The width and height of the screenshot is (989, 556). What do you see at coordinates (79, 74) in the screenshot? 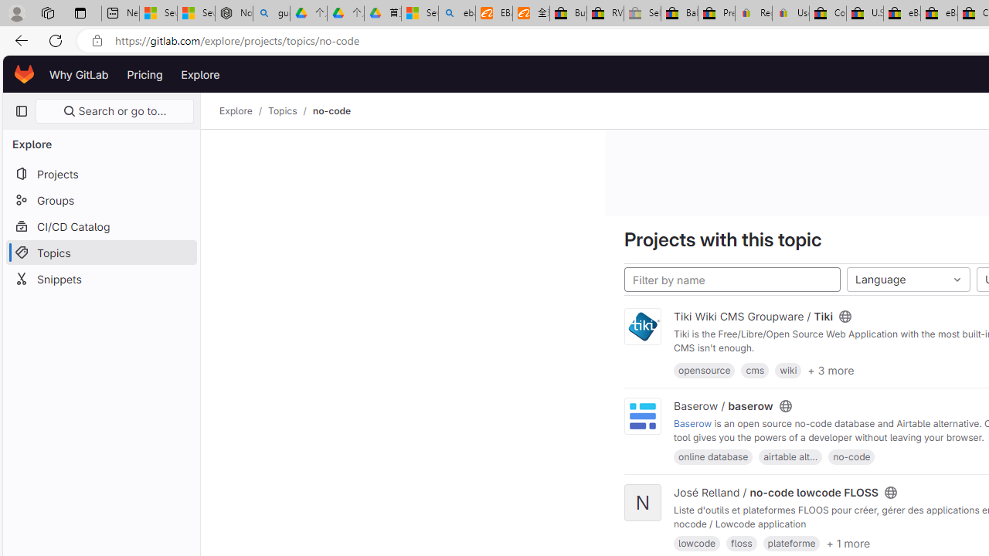
I see `Why GitLab` at bounding box center [79, 74].